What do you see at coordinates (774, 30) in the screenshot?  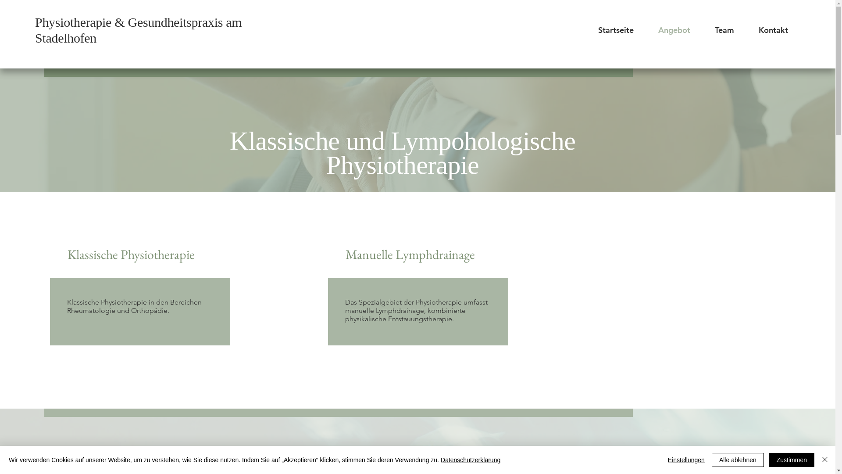 I see `Kontakt` at bounding box center [774, 30].